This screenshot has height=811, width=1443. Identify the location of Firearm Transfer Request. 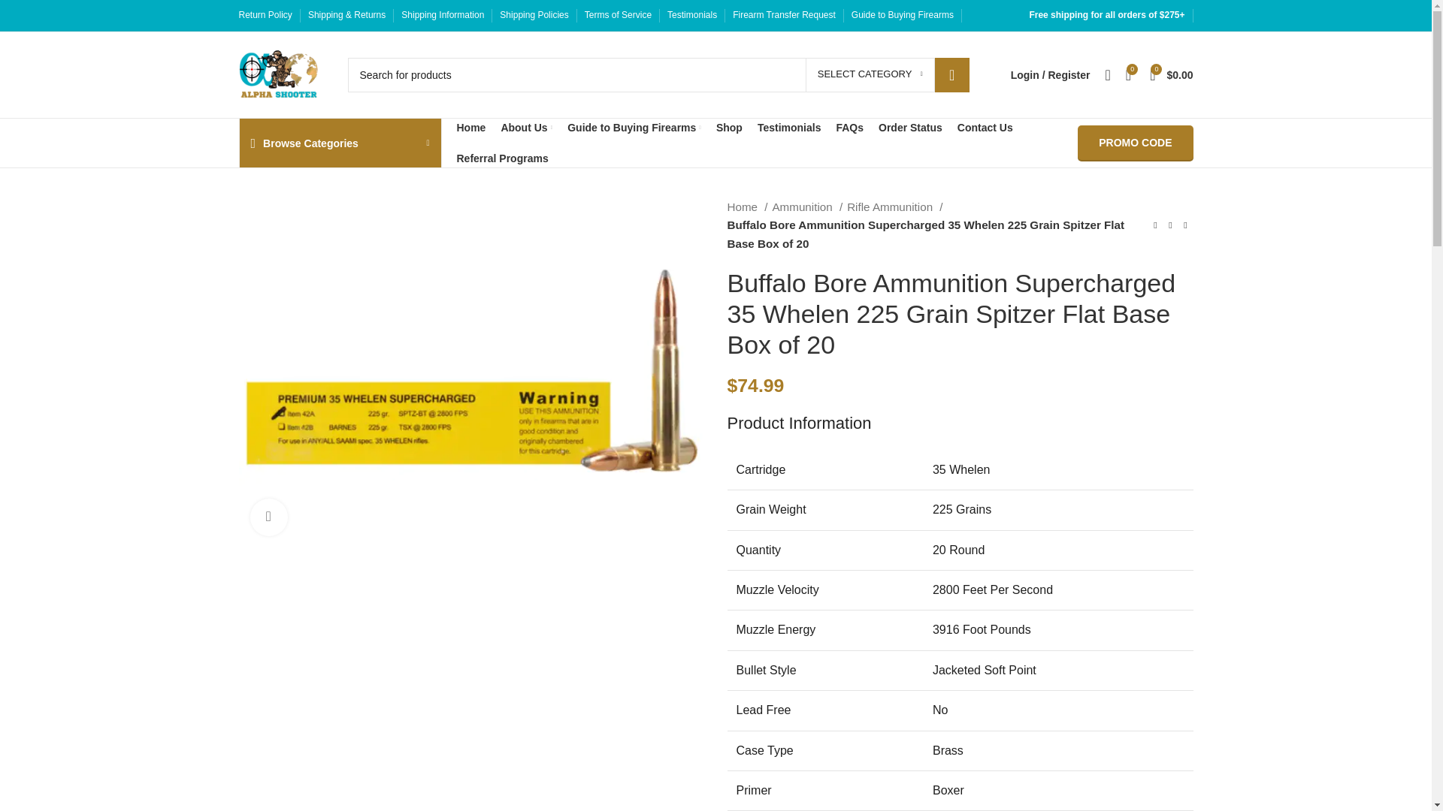
(784, 15).